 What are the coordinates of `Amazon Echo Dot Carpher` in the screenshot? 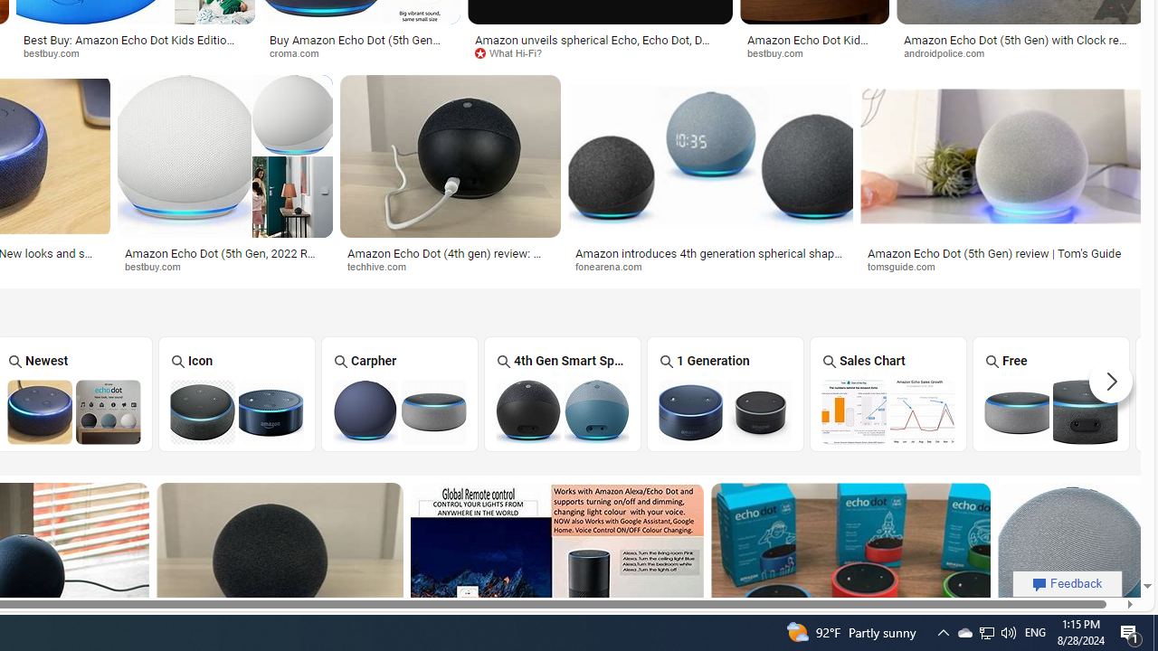 It's located at (399, 411).